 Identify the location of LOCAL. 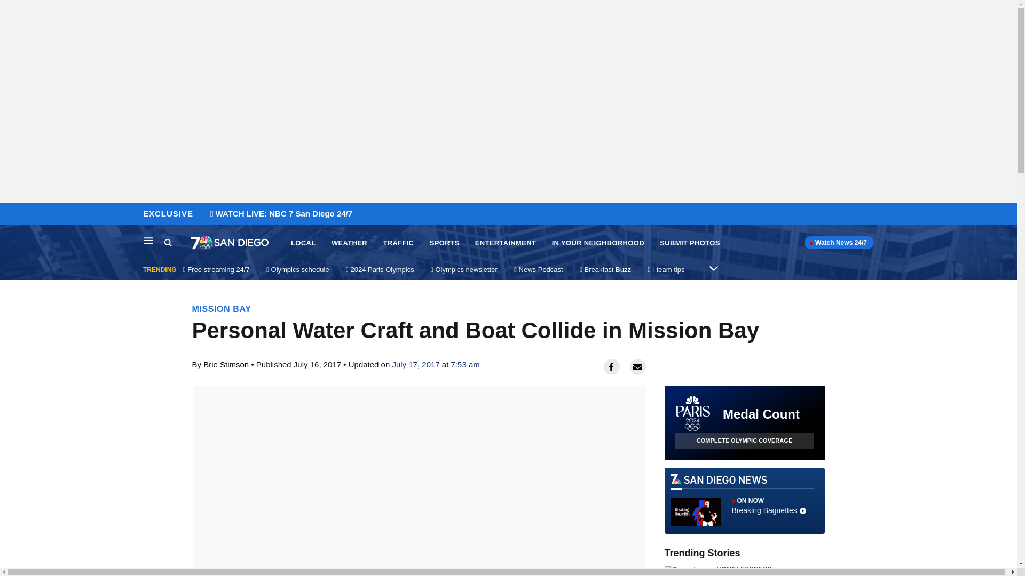
(303, 243).